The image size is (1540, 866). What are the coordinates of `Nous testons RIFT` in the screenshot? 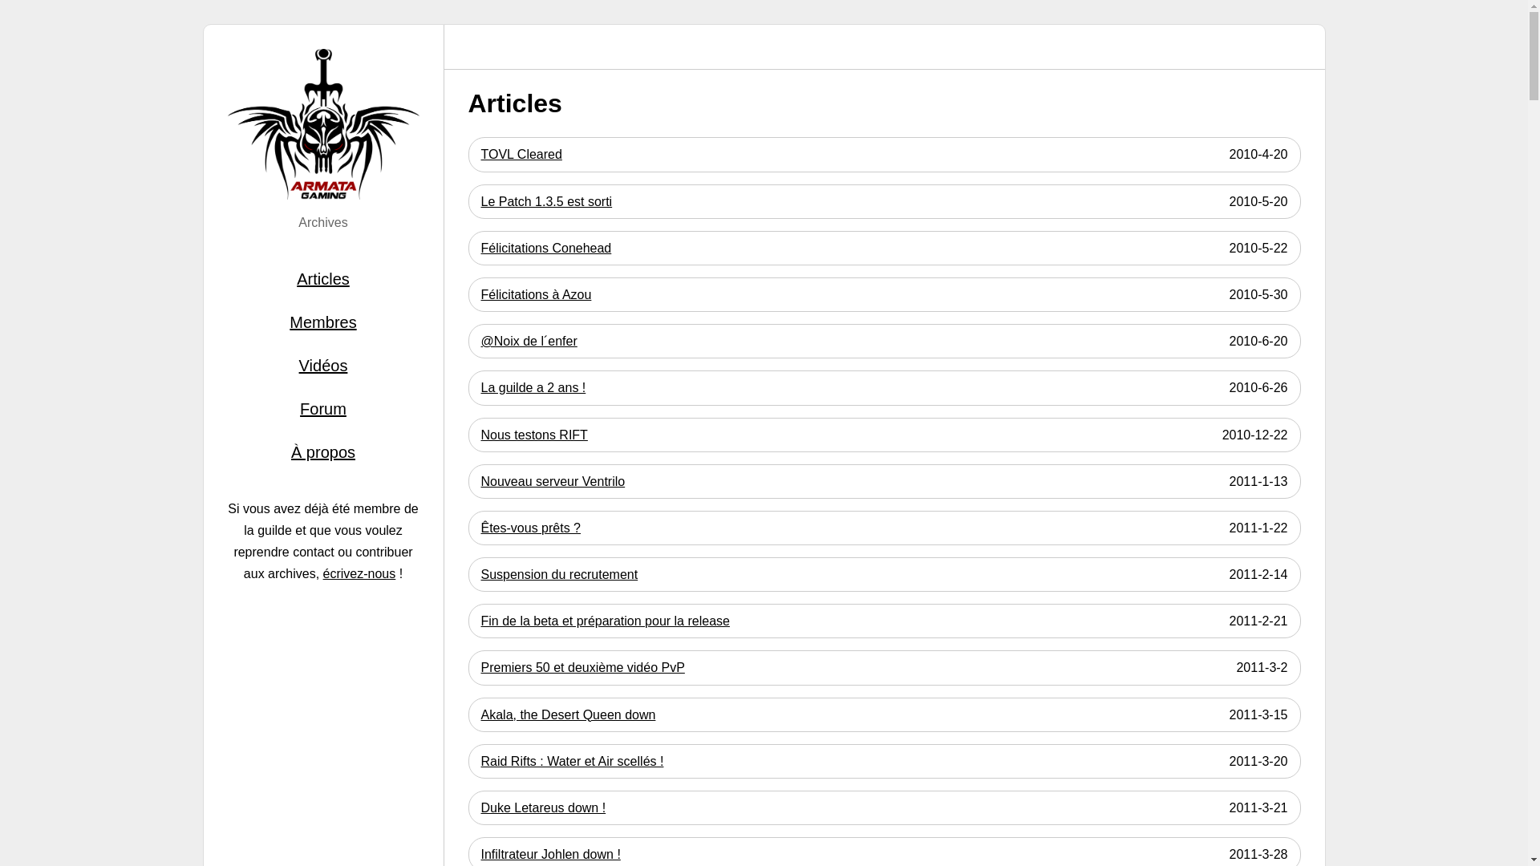 It's located at (534, 435).